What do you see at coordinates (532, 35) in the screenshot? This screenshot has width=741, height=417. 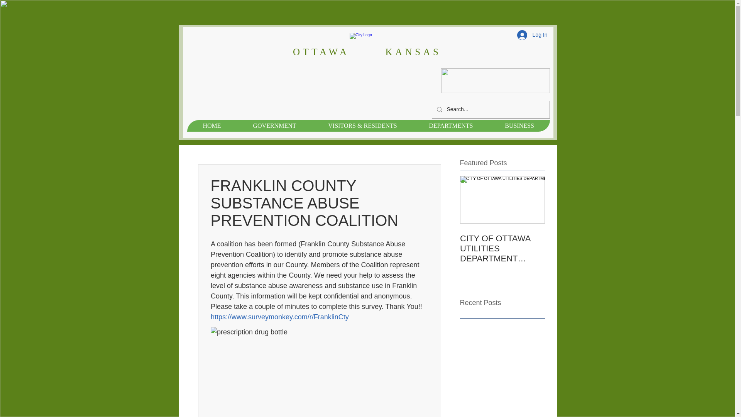 I see `Log In` at bounding box center [532, 35].